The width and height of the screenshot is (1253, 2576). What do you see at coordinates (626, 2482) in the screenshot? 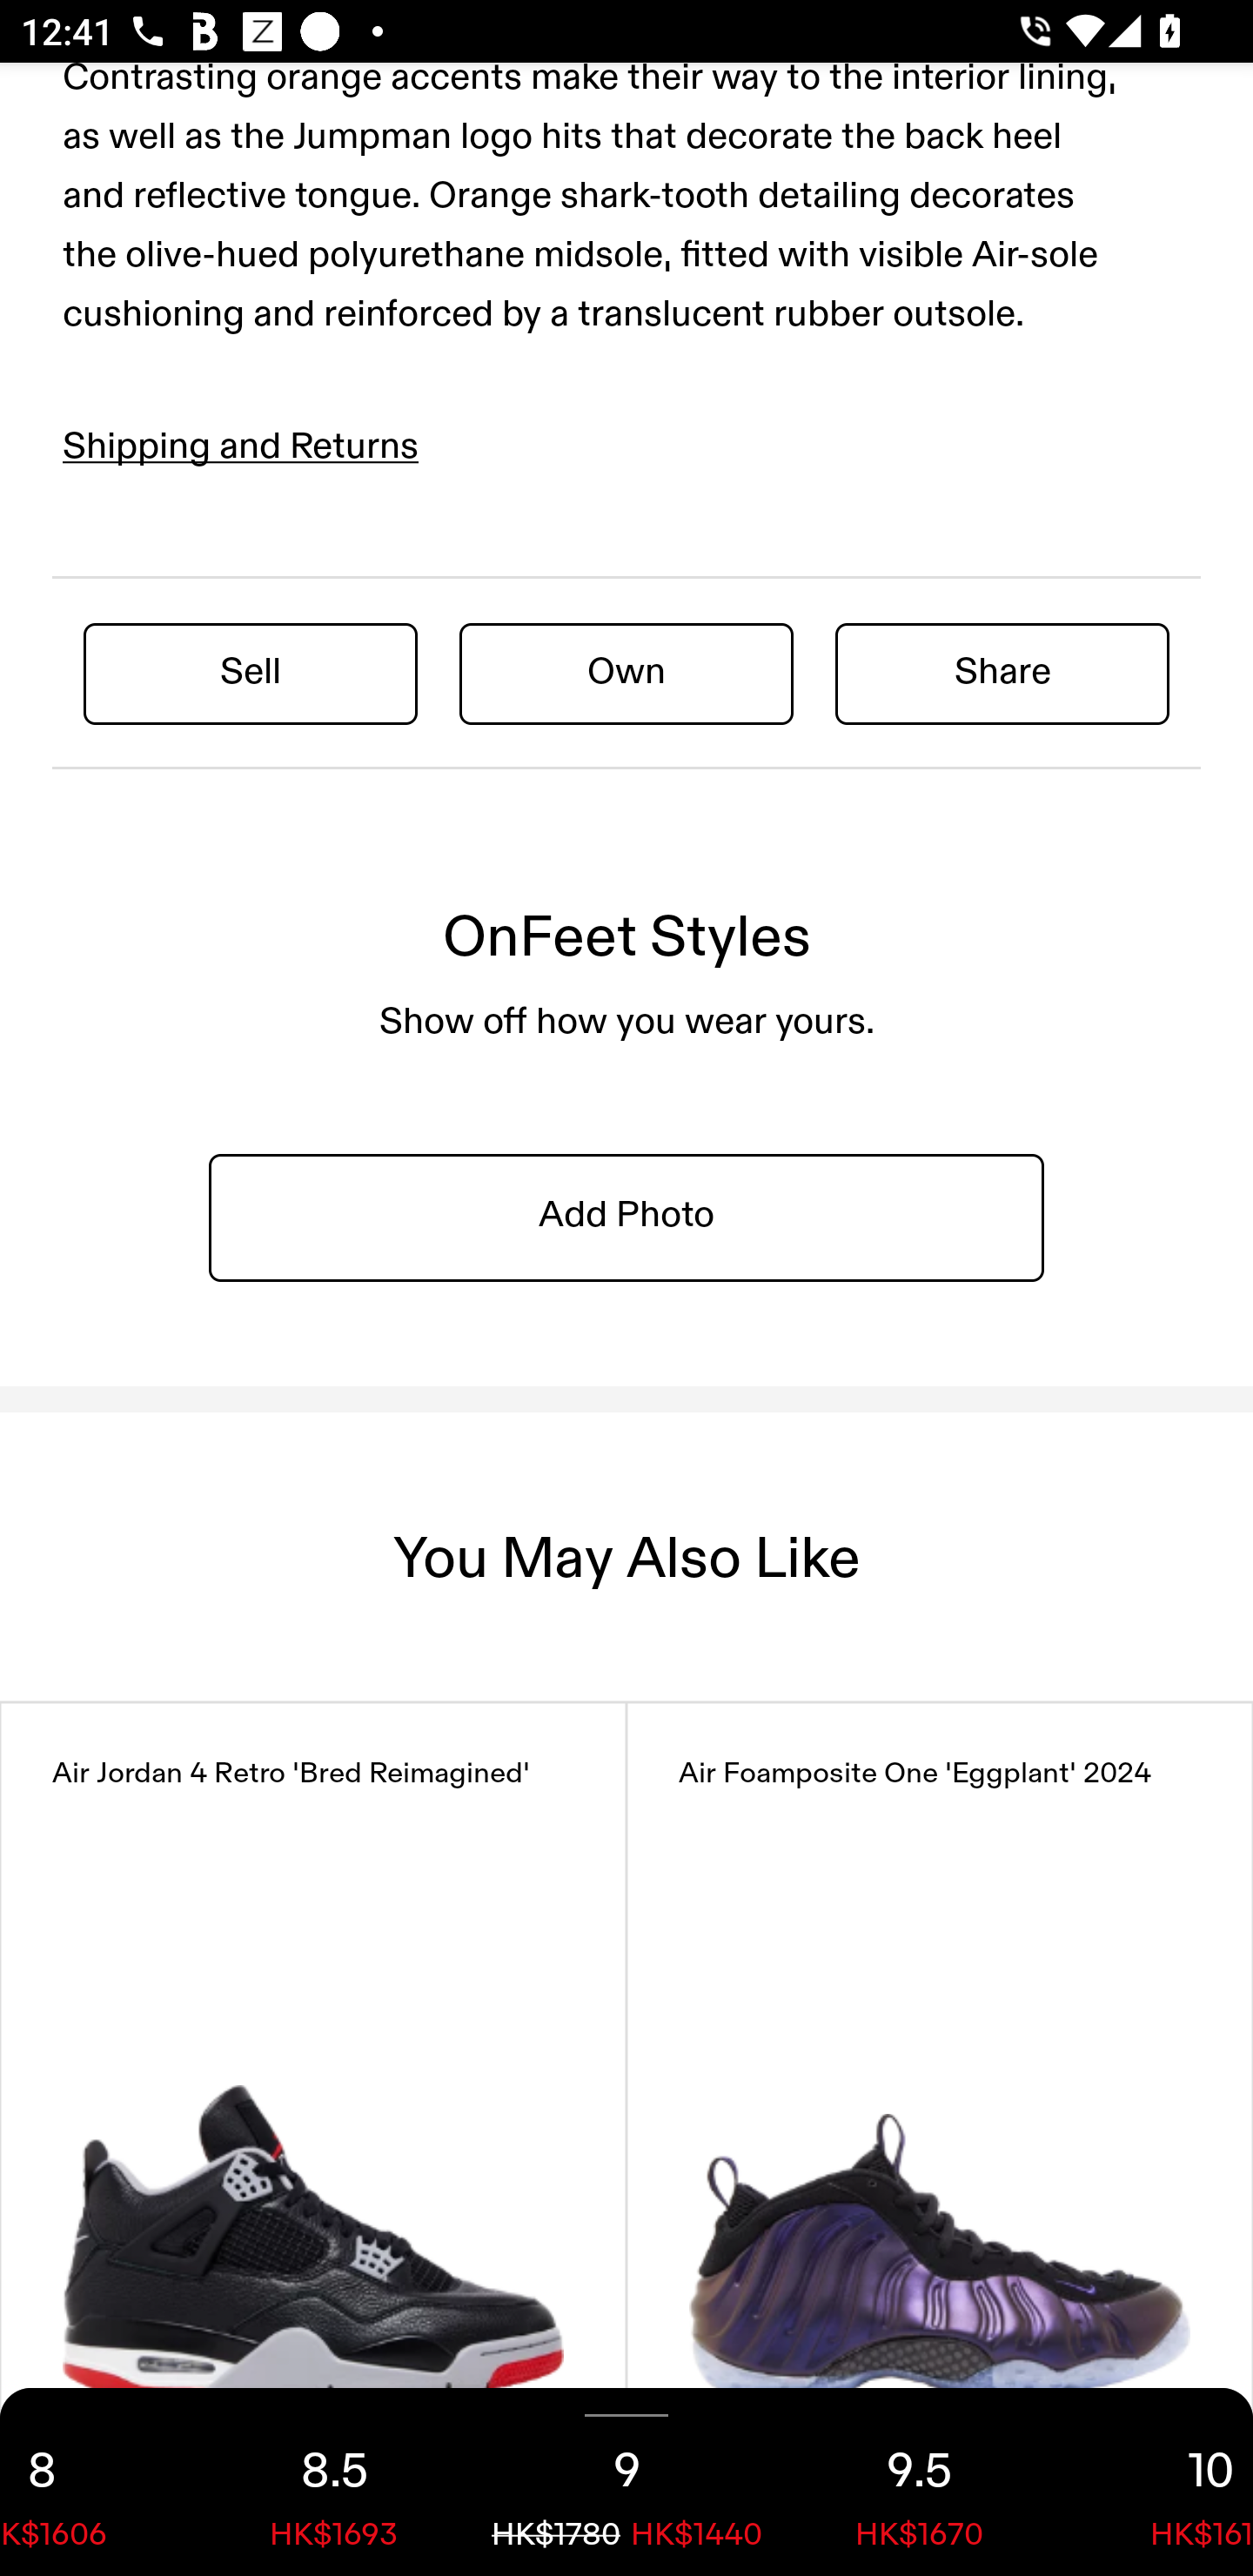
I see `9 HK$1780 HK$1440` at bounding box center [626, 2482].